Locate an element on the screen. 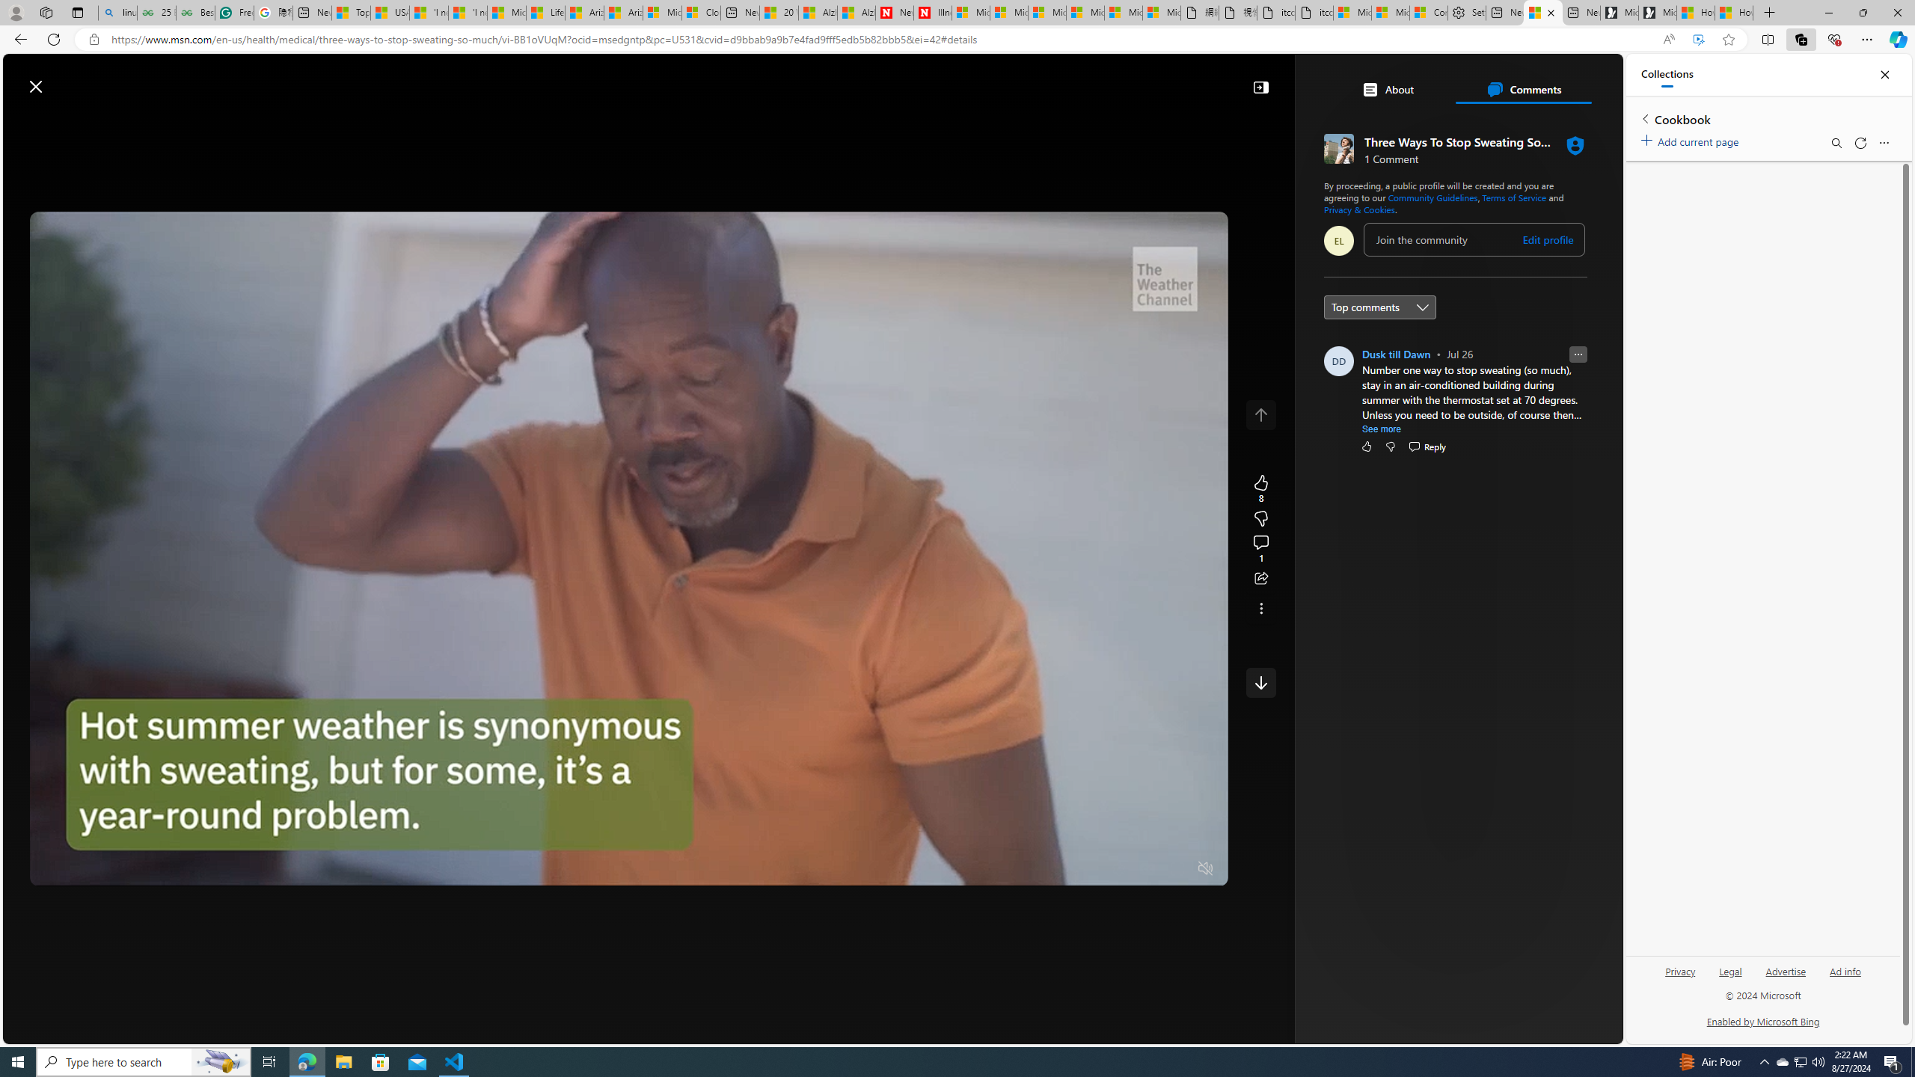 This screenshot has width=1915, height=1077. Dusk till Dawn is located at coordinates (1396, 354).